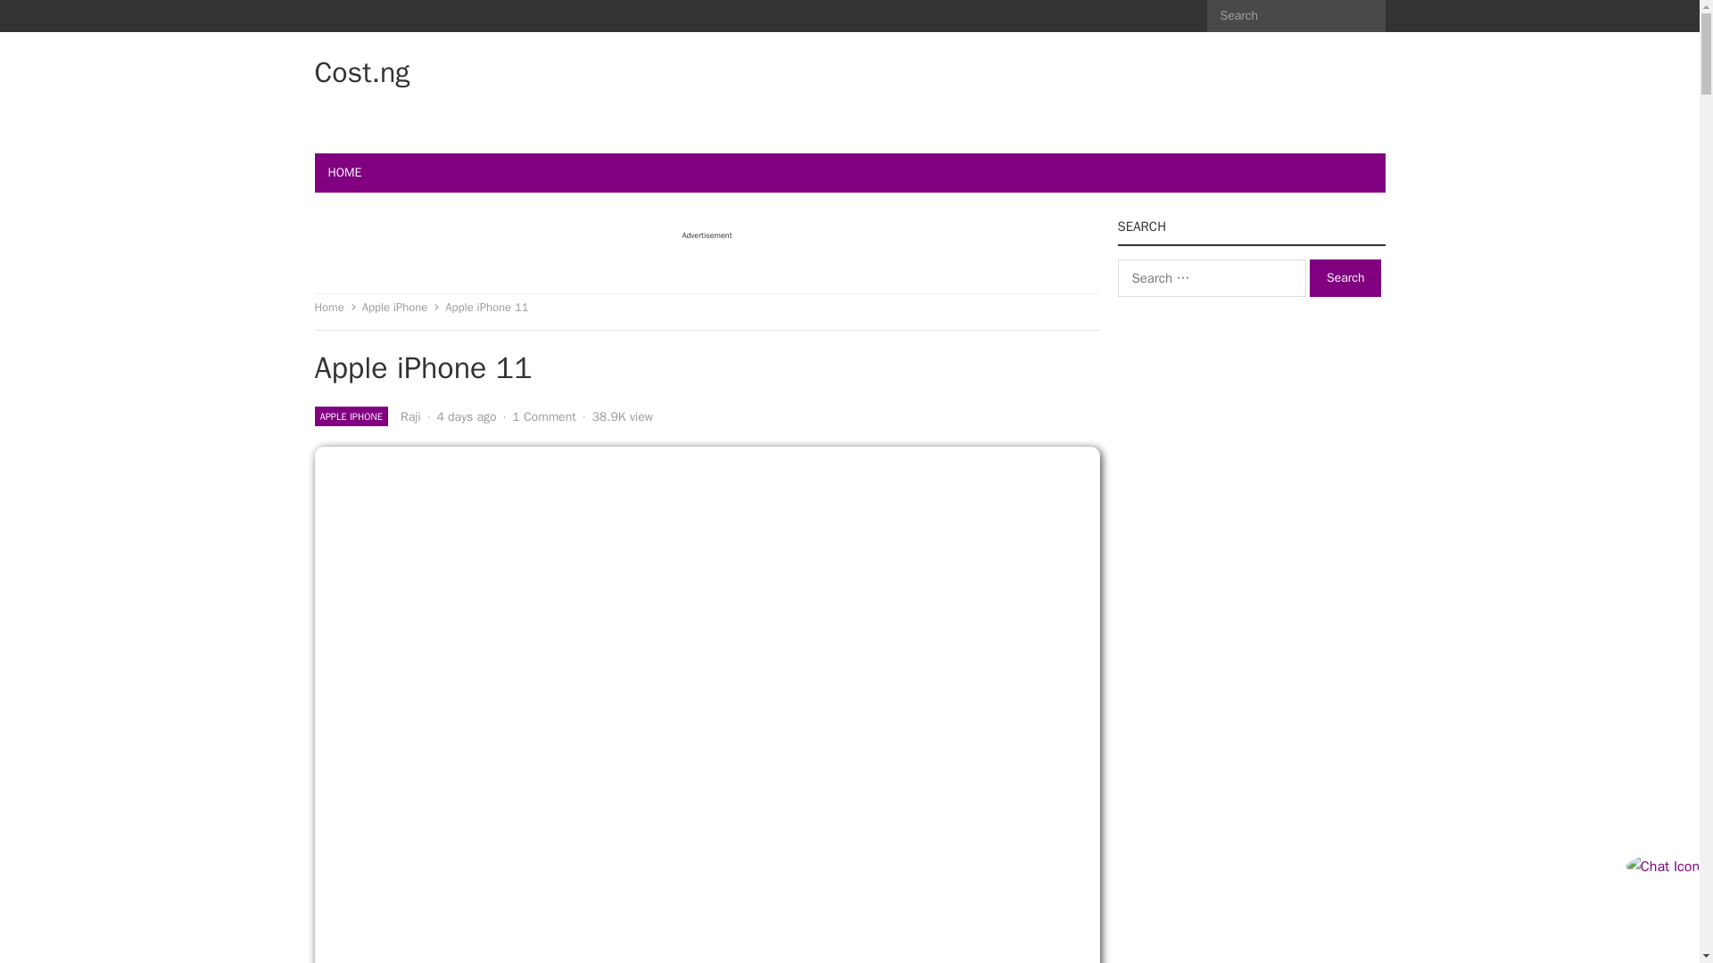 The width and height of the screenshot is (1713, 963). I want to click on HOME, so click(344, 173).